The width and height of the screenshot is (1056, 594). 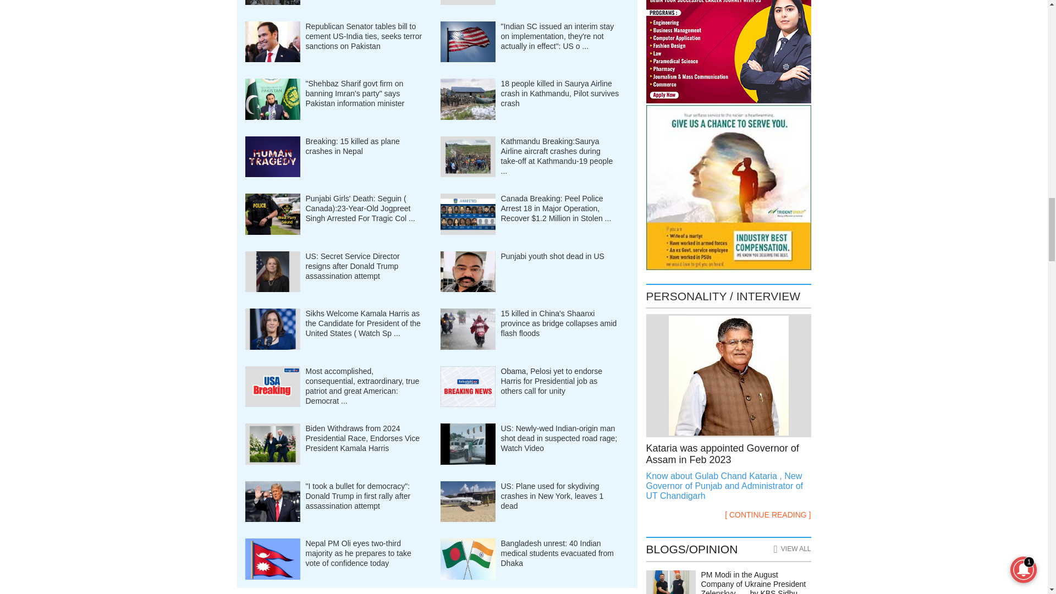 What do you see at coordinates (728, 454) in the screenshot?
I see `Continue Reading` at bounding box center [728, 454].